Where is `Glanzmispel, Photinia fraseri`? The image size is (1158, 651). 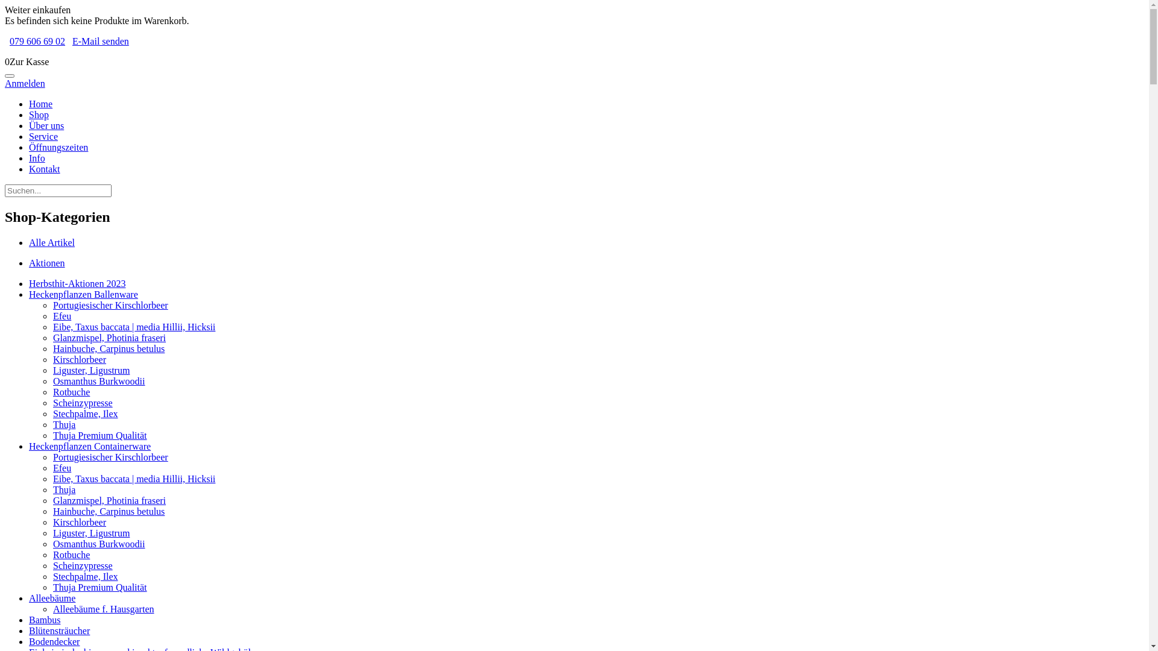
Glanzmispel, Photinia fraseri is located at coordinates (110, 500).